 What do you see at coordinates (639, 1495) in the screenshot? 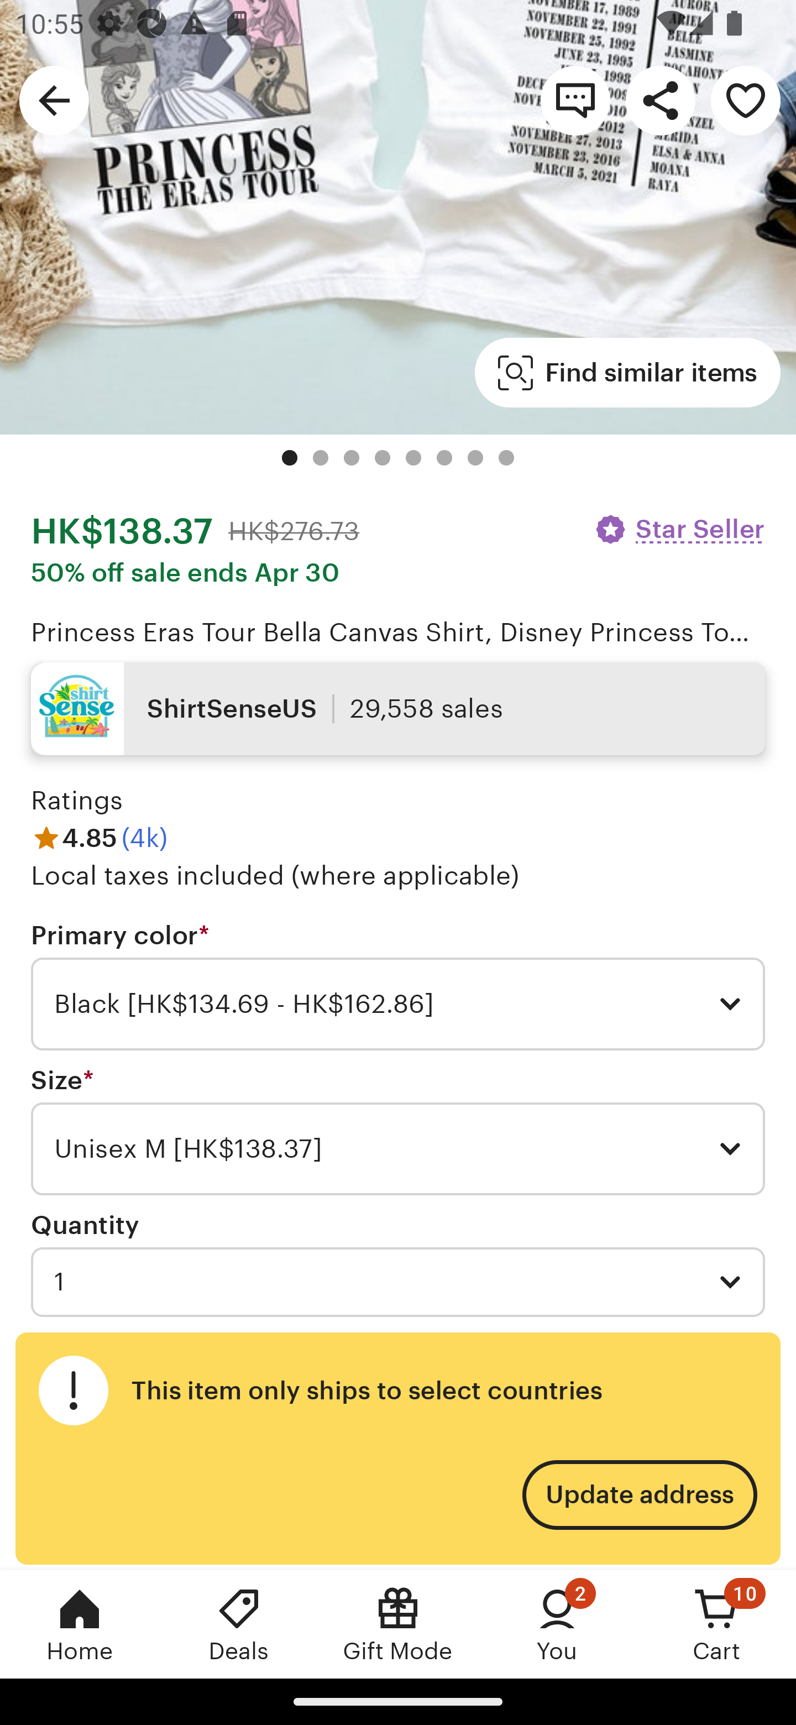
I see `Update address` at bounding box center [639, 1495].